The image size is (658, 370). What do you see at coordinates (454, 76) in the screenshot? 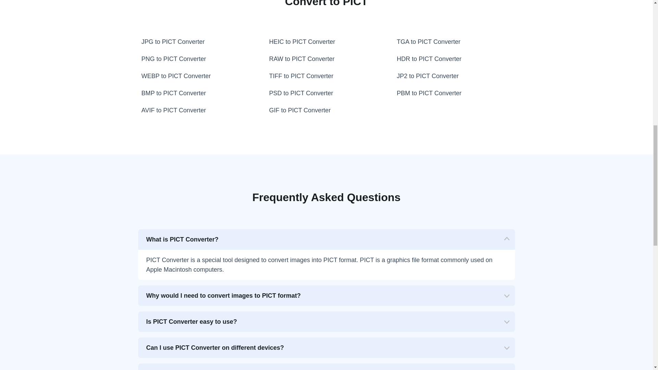
I see `JP2 to PICT Converter` at bounding box center [454, 76].